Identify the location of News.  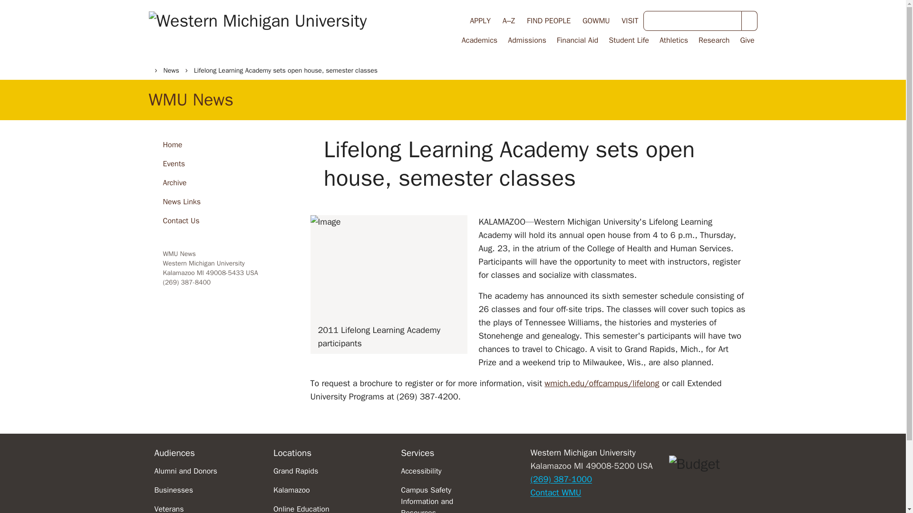
(171, 70).